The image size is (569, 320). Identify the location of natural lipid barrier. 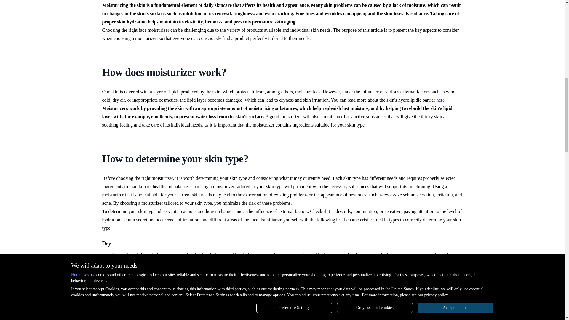
(280, 263).